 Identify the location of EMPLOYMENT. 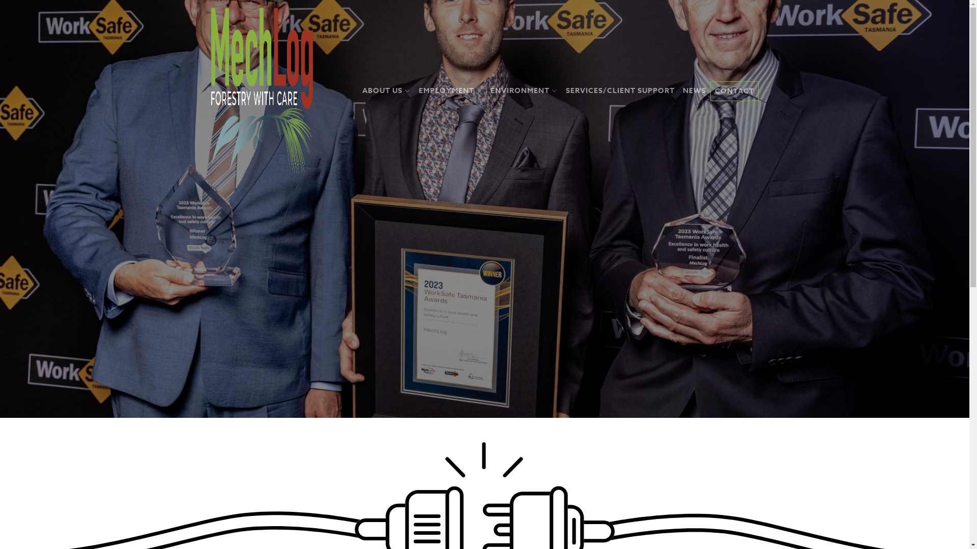
(450, 90).